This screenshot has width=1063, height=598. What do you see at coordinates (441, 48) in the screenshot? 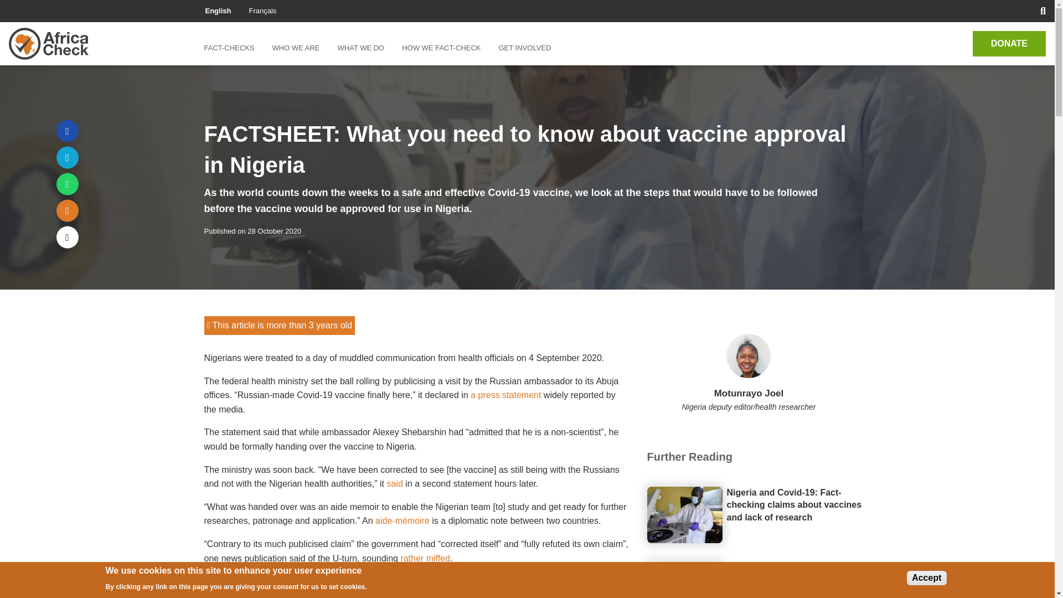
I see `HOW WE FACT-CHECK` at bounding box center [441, 48].